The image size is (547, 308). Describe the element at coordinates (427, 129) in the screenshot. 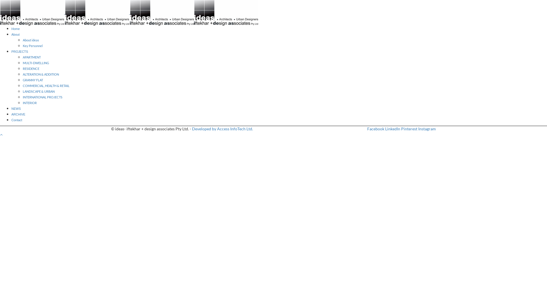

I see `Instagram` at that location.